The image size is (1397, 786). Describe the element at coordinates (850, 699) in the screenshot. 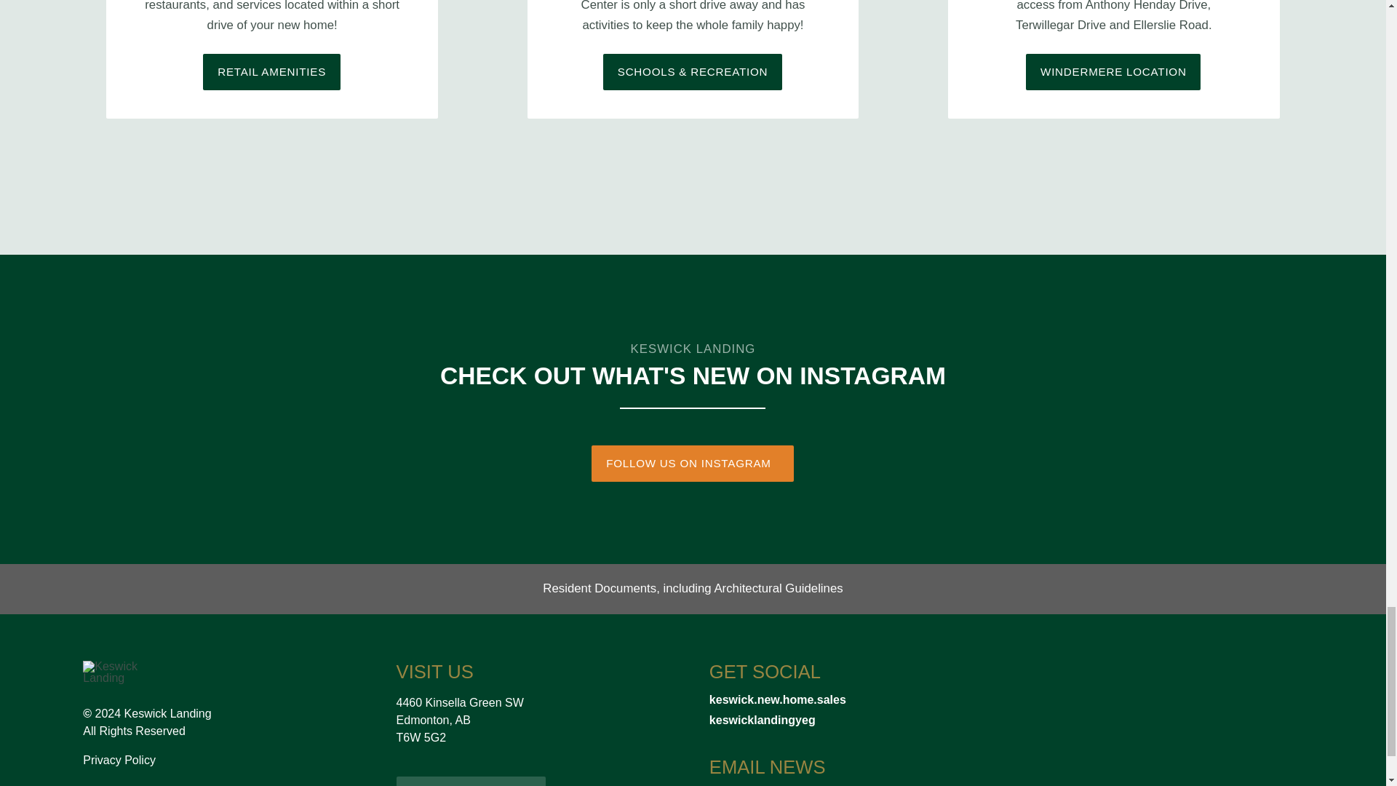

I see `keswick.new.home.sales` at that location.